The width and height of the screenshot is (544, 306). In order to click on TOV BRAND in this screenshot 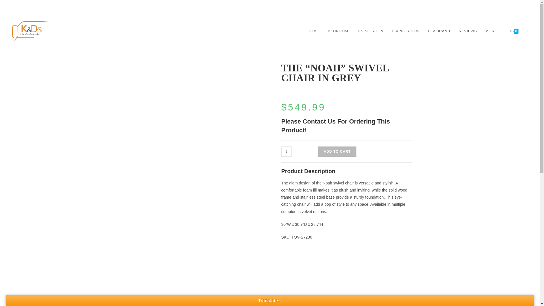, I will do `click(439, 31)`.